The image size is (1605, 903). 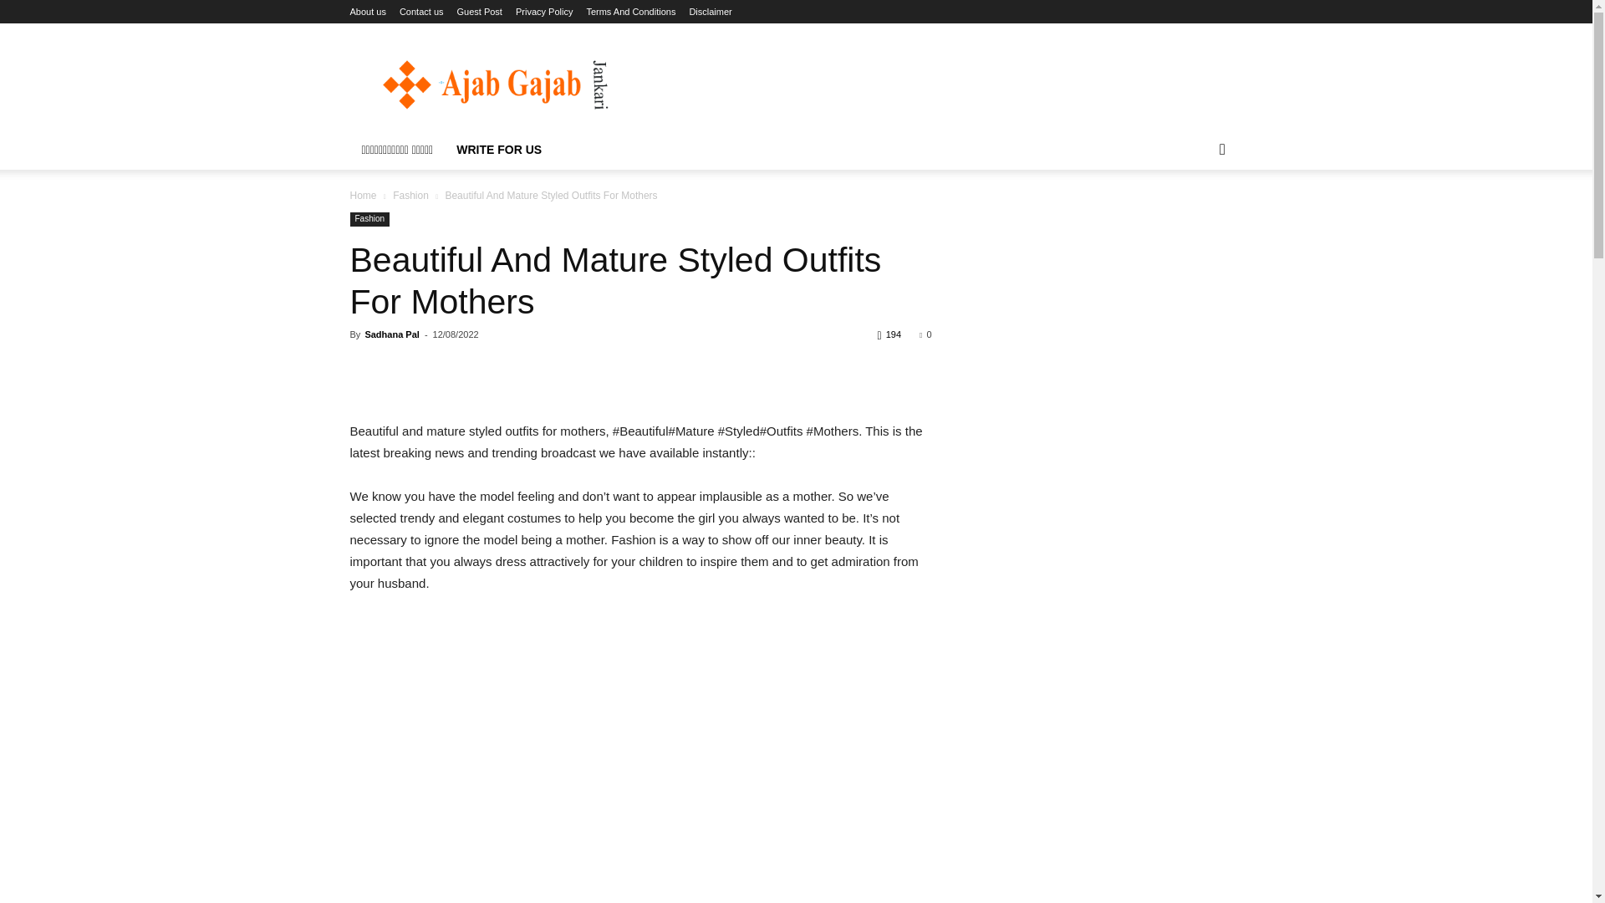 What do you see at coordinates (710, 12) in the screenshot?
I see `Disclaimer` at bounding box center [710, 12].